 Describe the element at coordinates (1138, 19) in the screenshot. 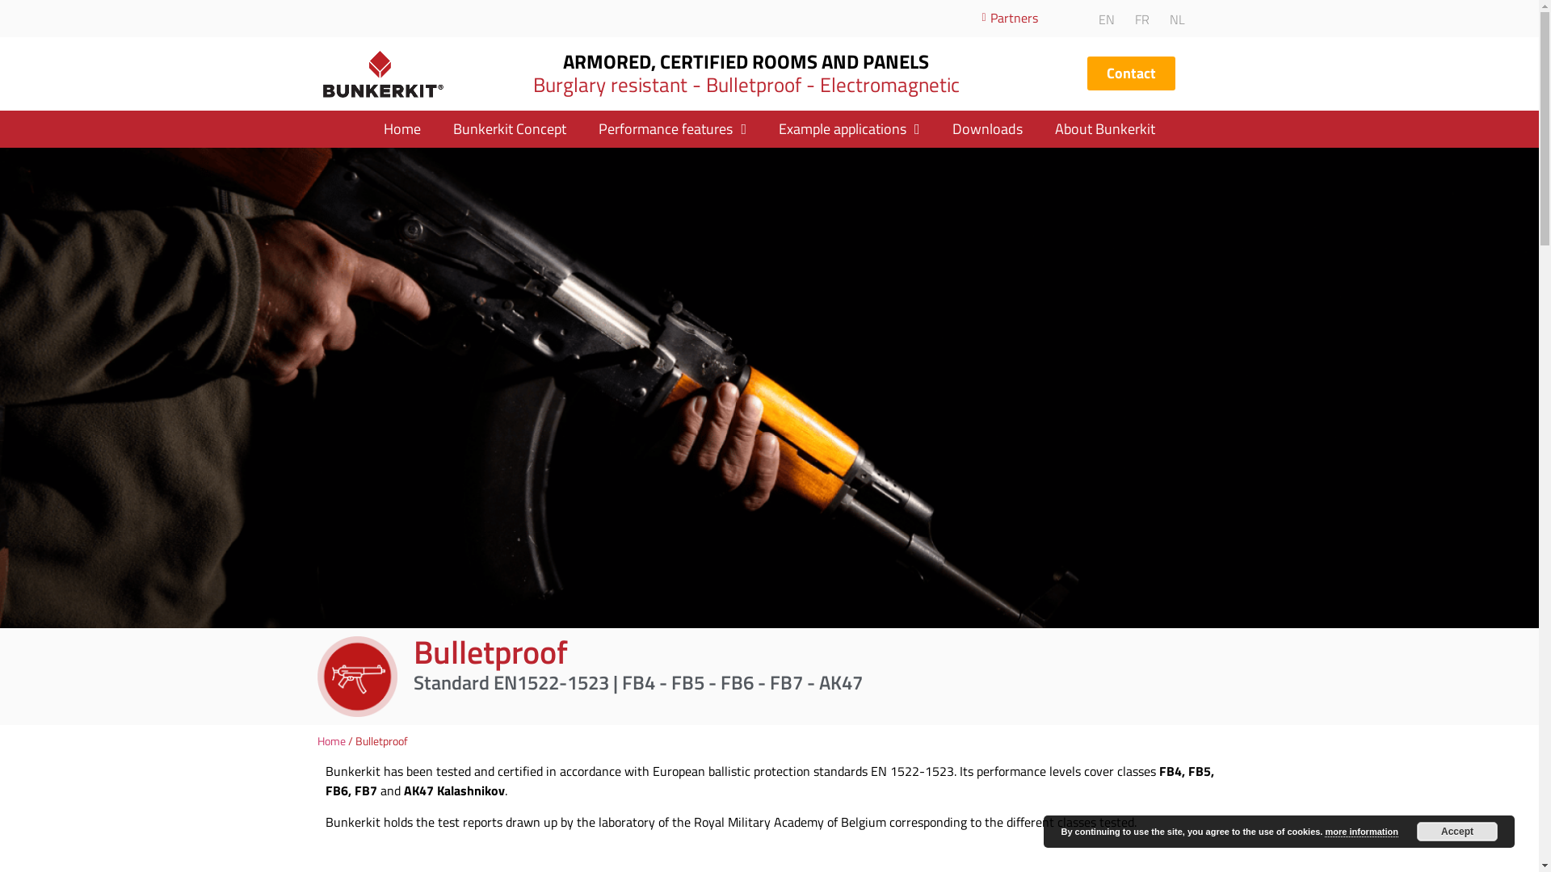

I see `FR` at that location.